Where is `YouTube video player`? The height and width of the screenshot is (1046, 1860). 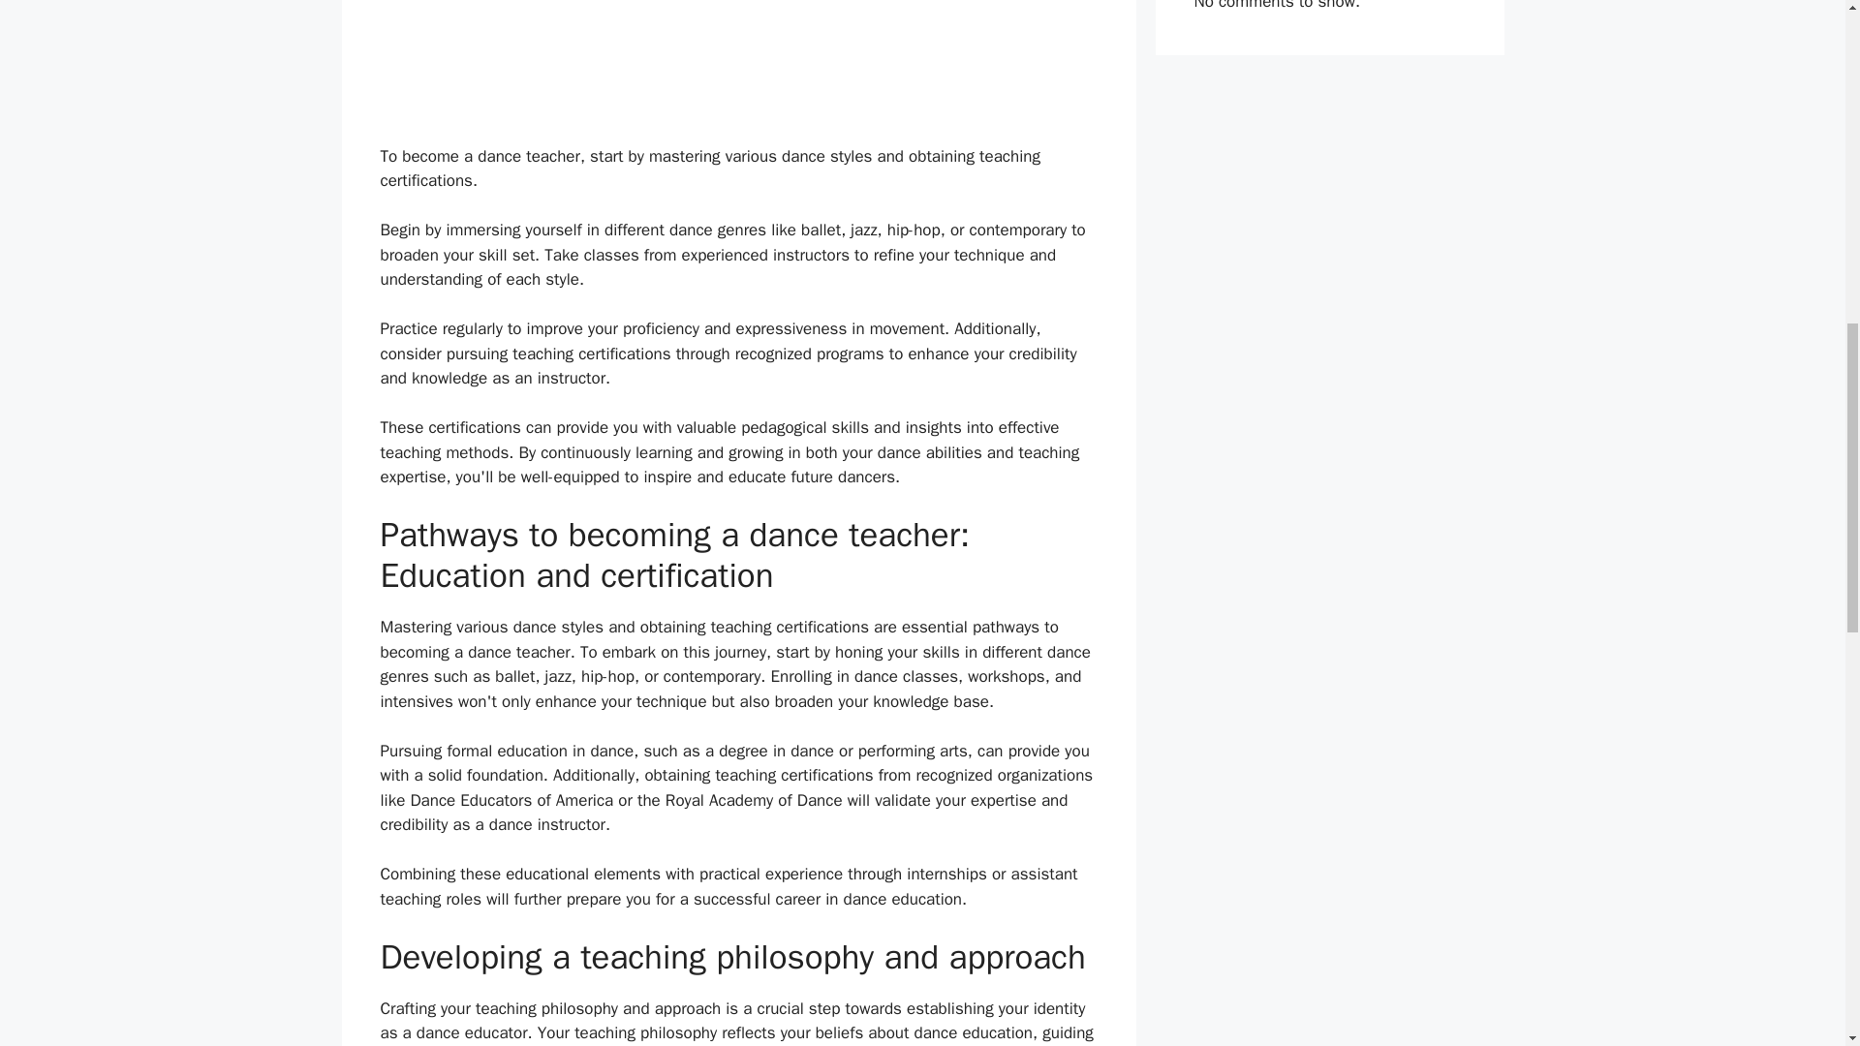
YouTube video player is located at coordinates (738, 62).